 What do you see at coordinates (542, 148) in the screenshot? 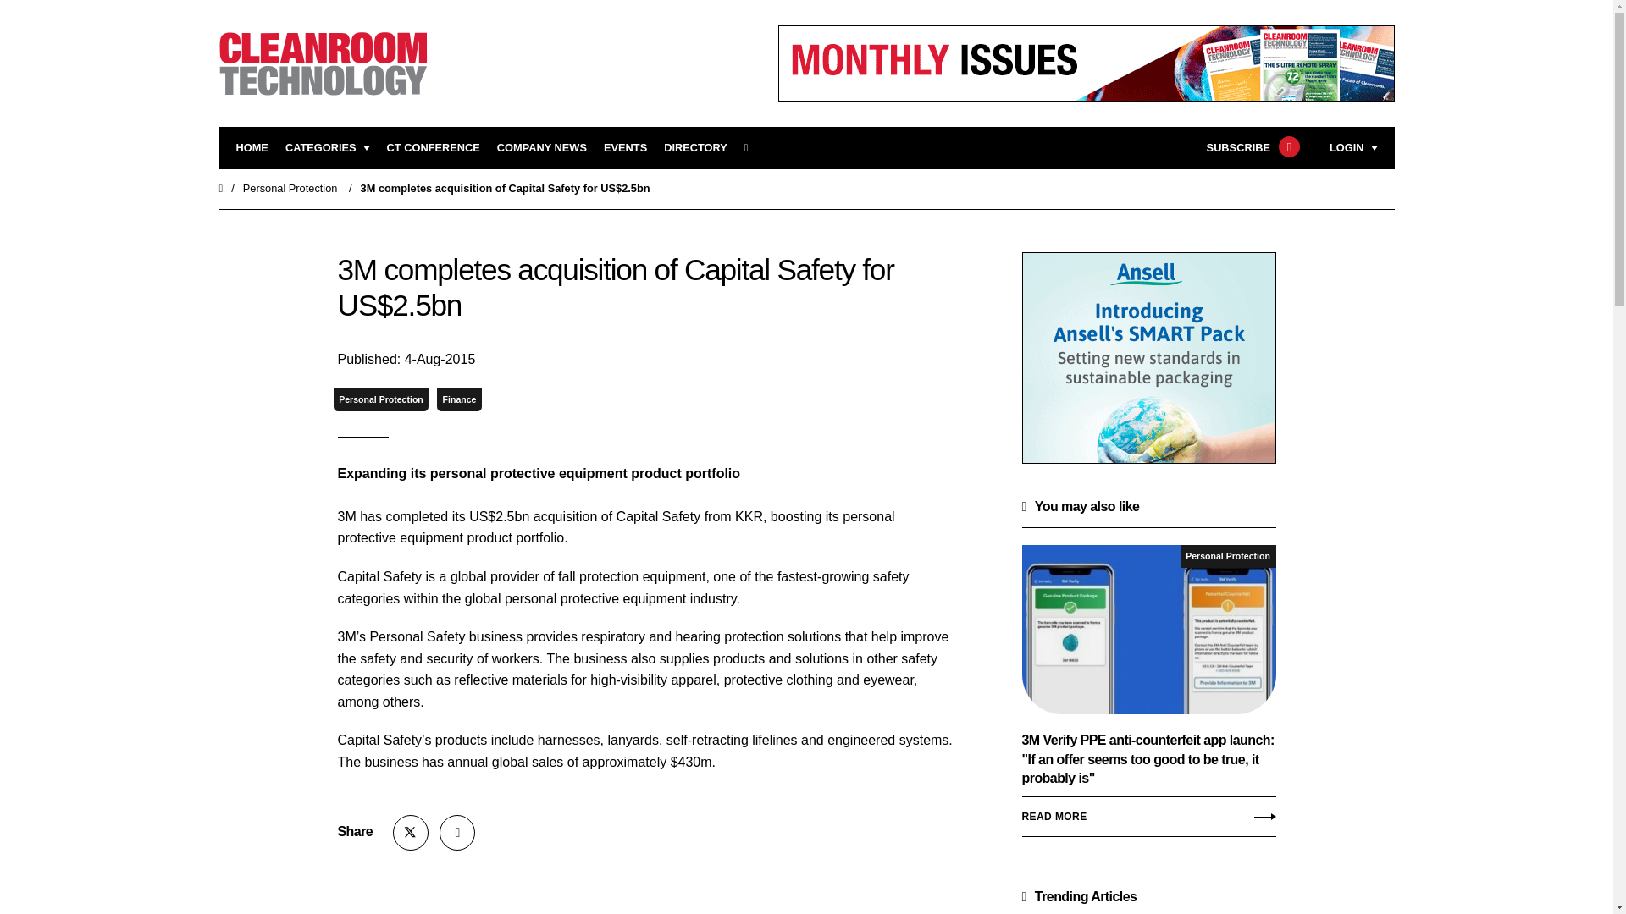
I see `COMPANY NEWS` at bounding box center [542, 148].